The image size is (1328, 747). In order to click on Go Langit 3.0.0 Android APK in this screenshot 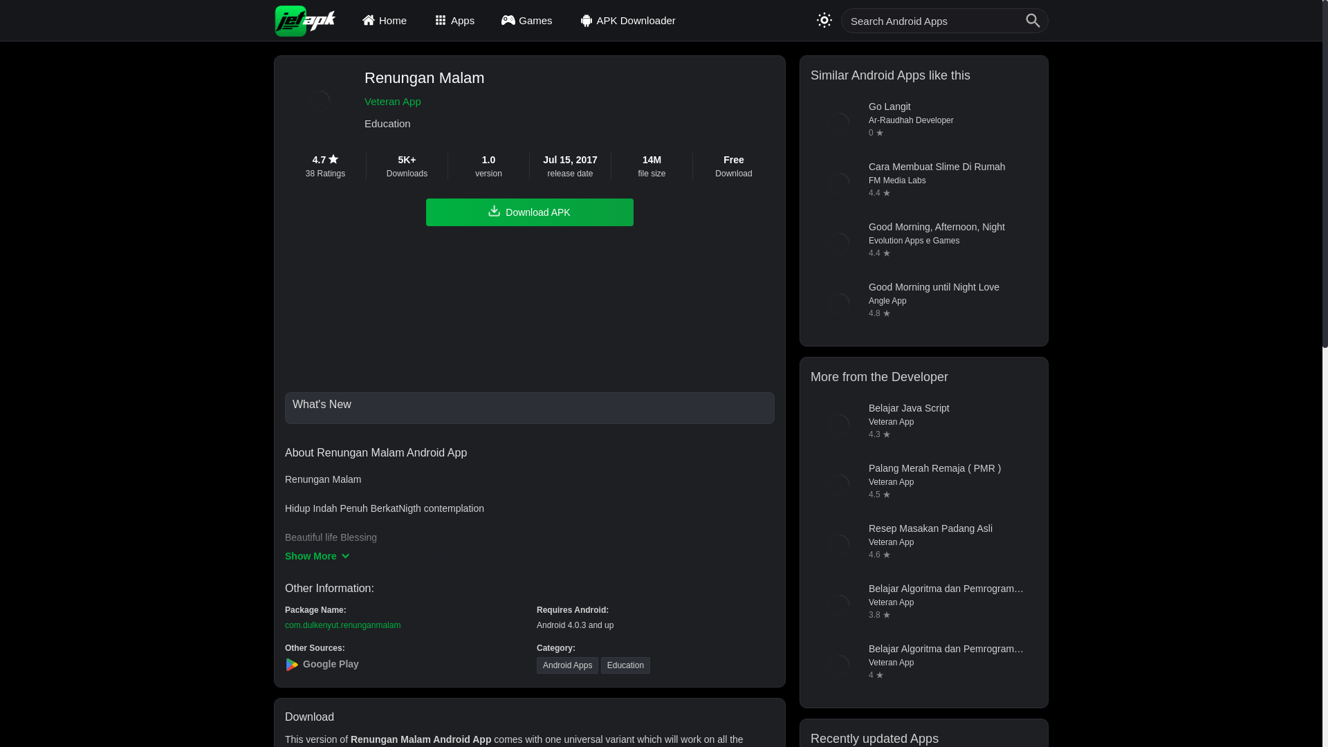, I will do `click(923, 123)`.